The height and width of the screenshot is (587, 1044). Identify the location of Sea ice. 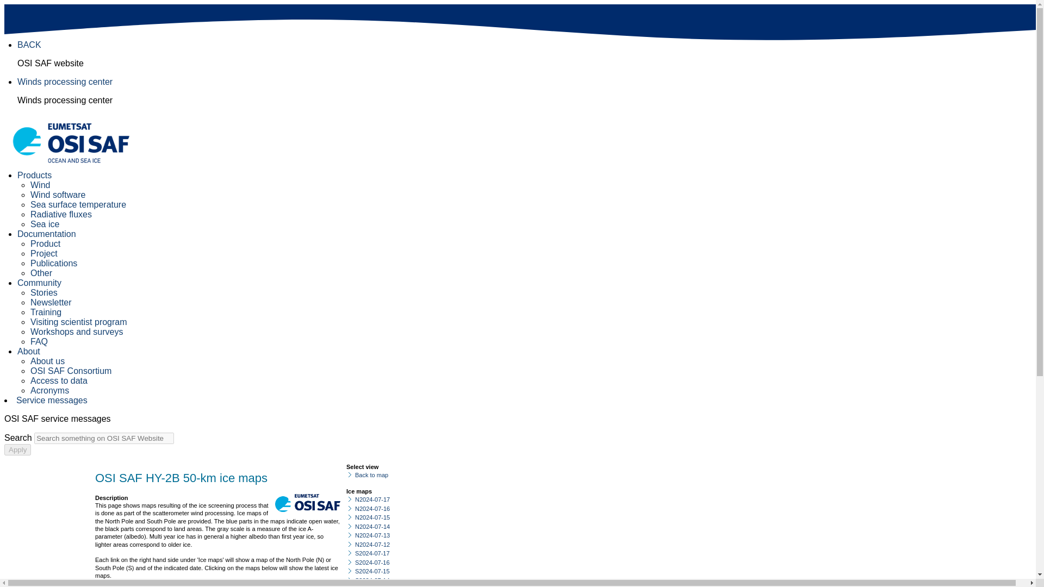
(45, 224).